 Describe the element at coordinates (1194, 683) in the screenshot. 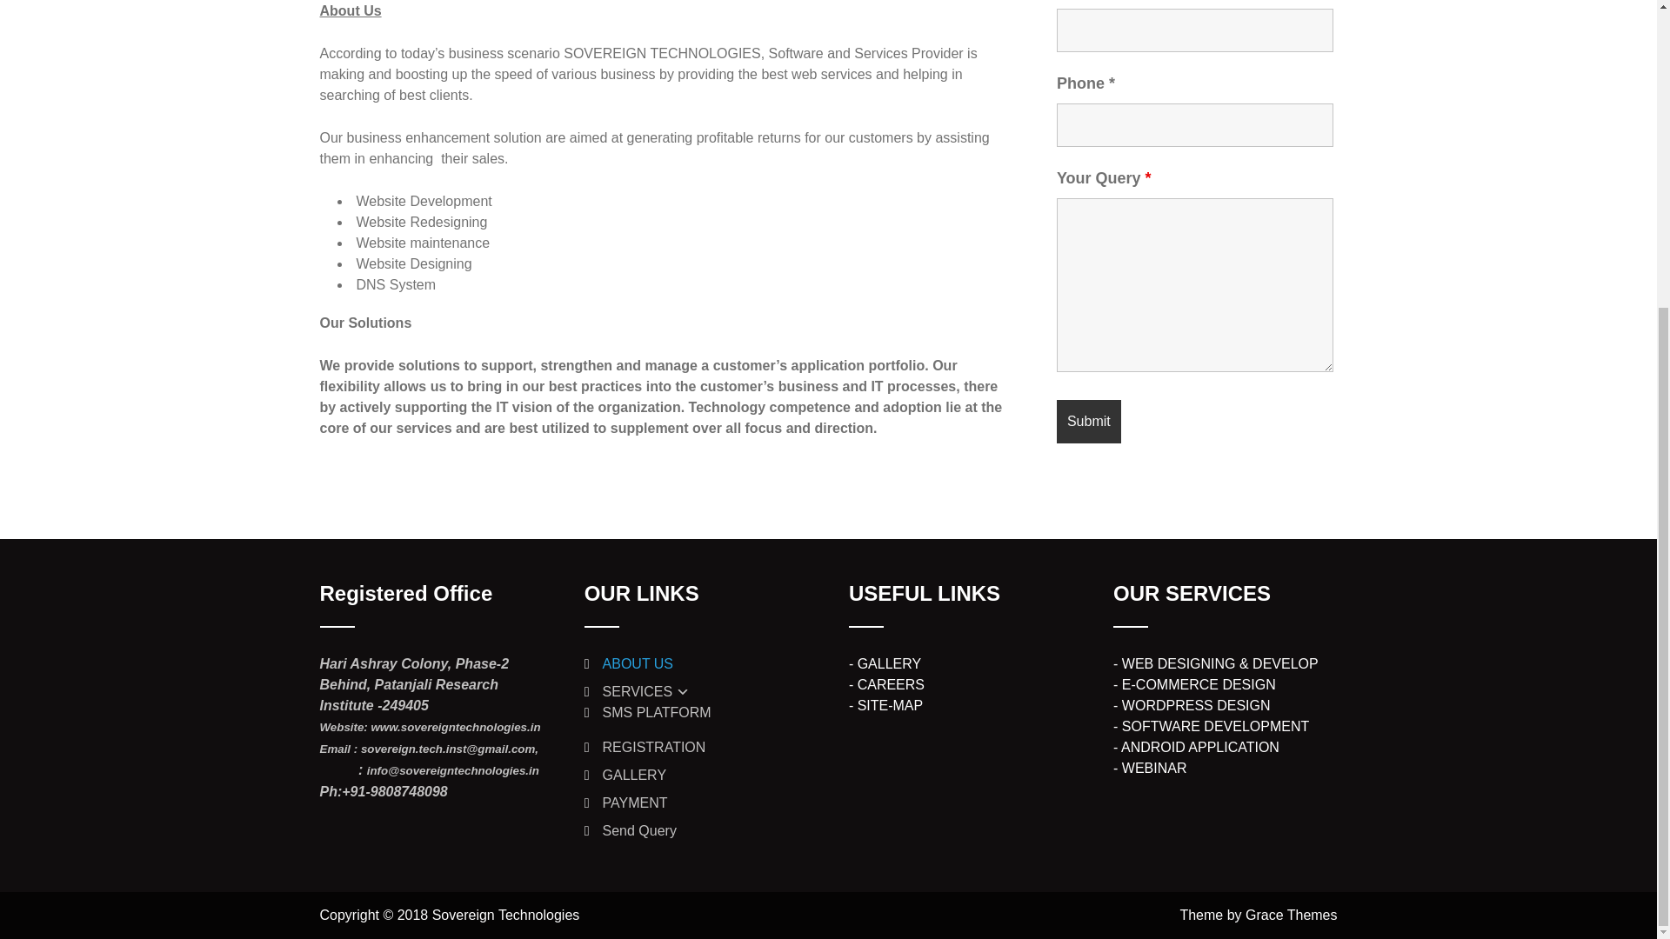

I see `- E-COMMERCE DESIGN` at that location.